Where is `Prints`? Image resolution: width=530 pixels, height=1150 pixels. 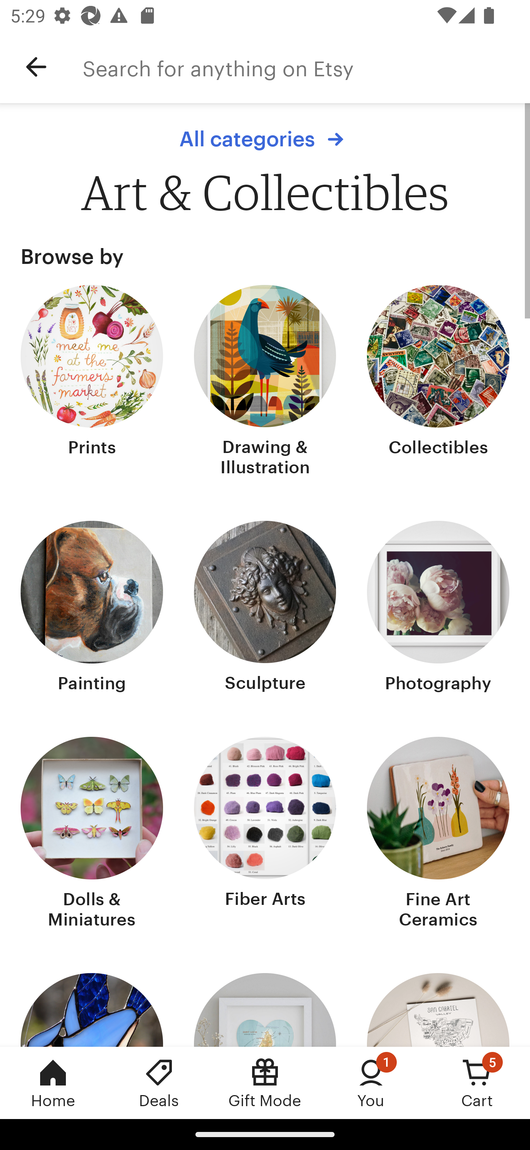 Prints is located at coordinates (92, 382).